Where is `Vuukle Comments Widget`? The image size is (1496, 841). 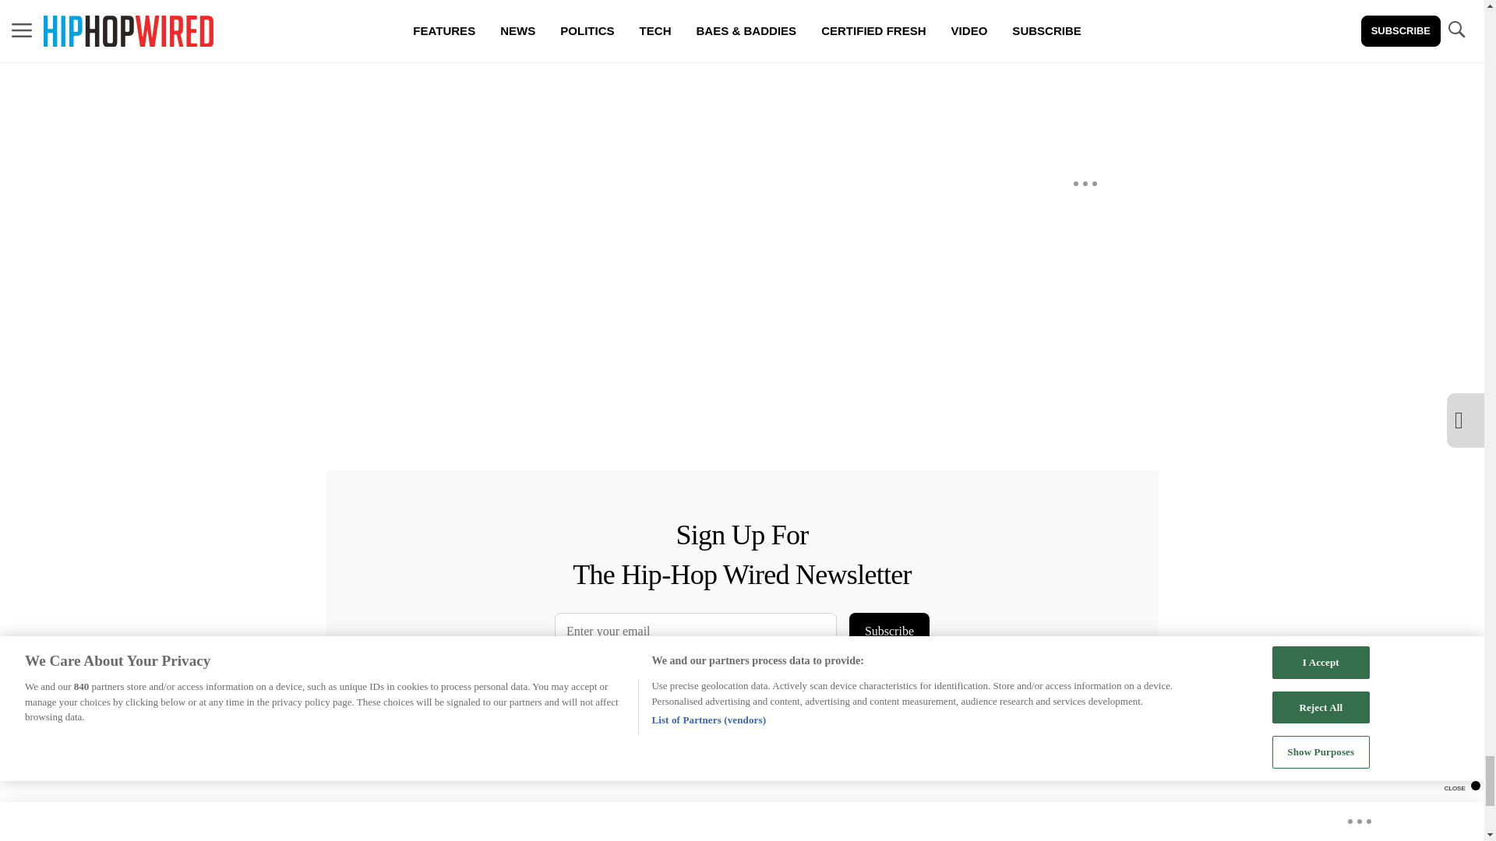
Vuukle Comments Widget is located at coordinates (602, 87).